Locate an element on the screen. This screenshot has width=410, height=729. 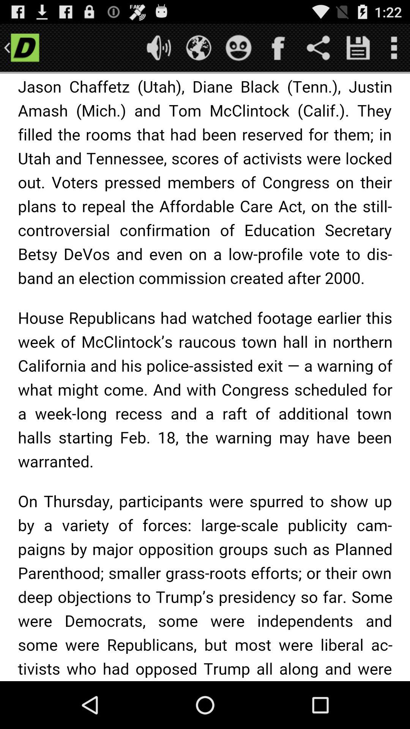
article text is located at coordinates (205, 377).